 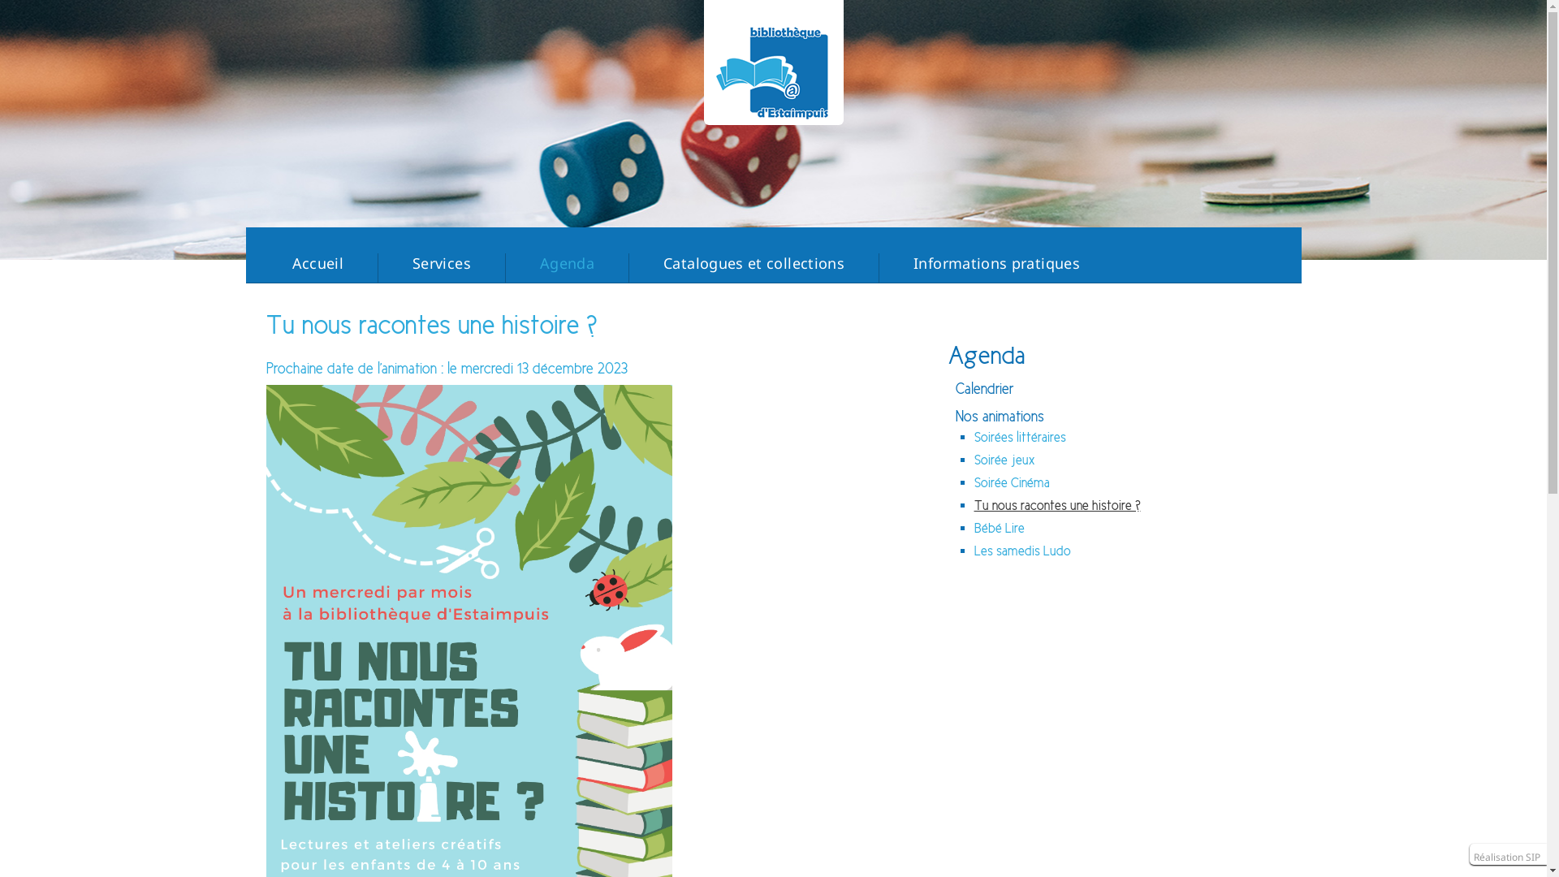 What do you see at coordinates (999, 417) in the screenshot?
I see `Nos animations` at bounding box center [999, 417].